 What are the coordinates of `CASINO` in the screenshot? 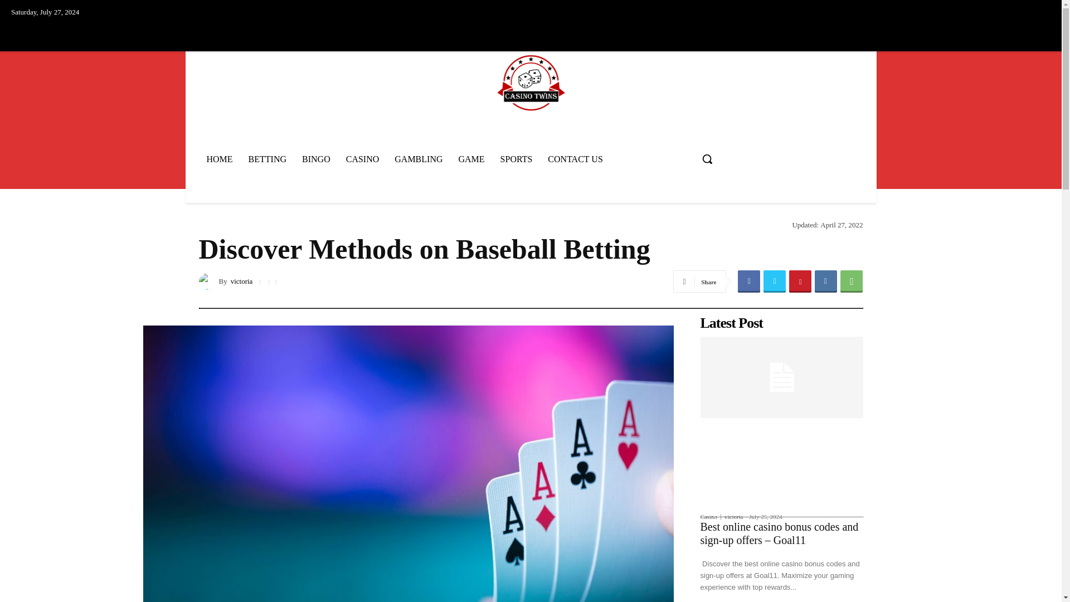 It's located at (362, 159).